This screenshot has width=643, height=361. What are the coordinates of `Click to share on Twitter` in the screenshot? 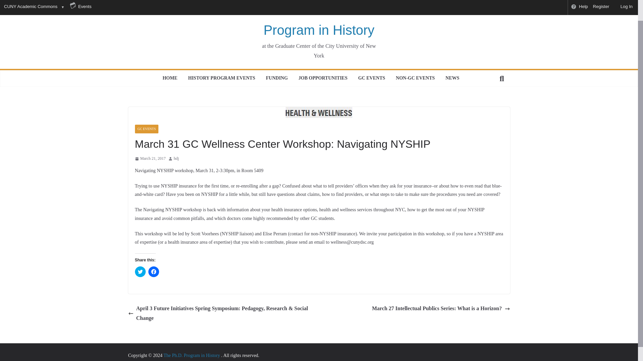 It's located at (140, 272).